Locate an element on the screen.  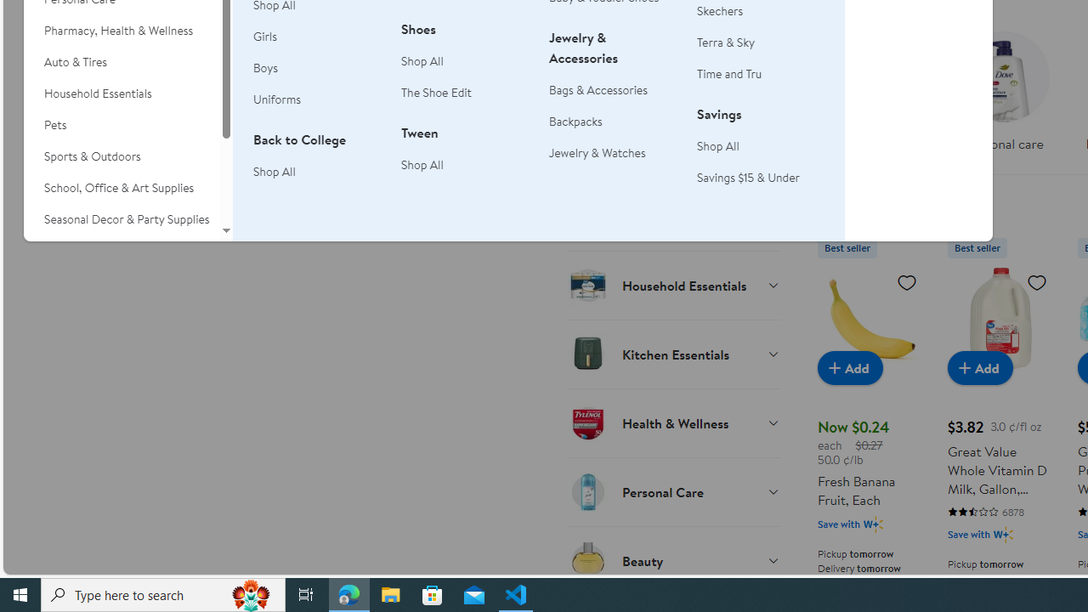
Walmart Plus is located at coordinates (1003, 534).